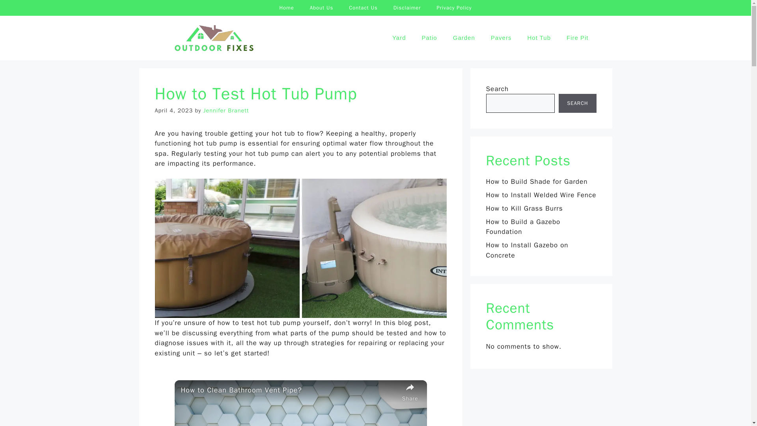 The height and width of the screenshot is (426, 757). Describe the element at coordinates (453, 8) in the screenshot. I see `Privacy Policy` at that location.